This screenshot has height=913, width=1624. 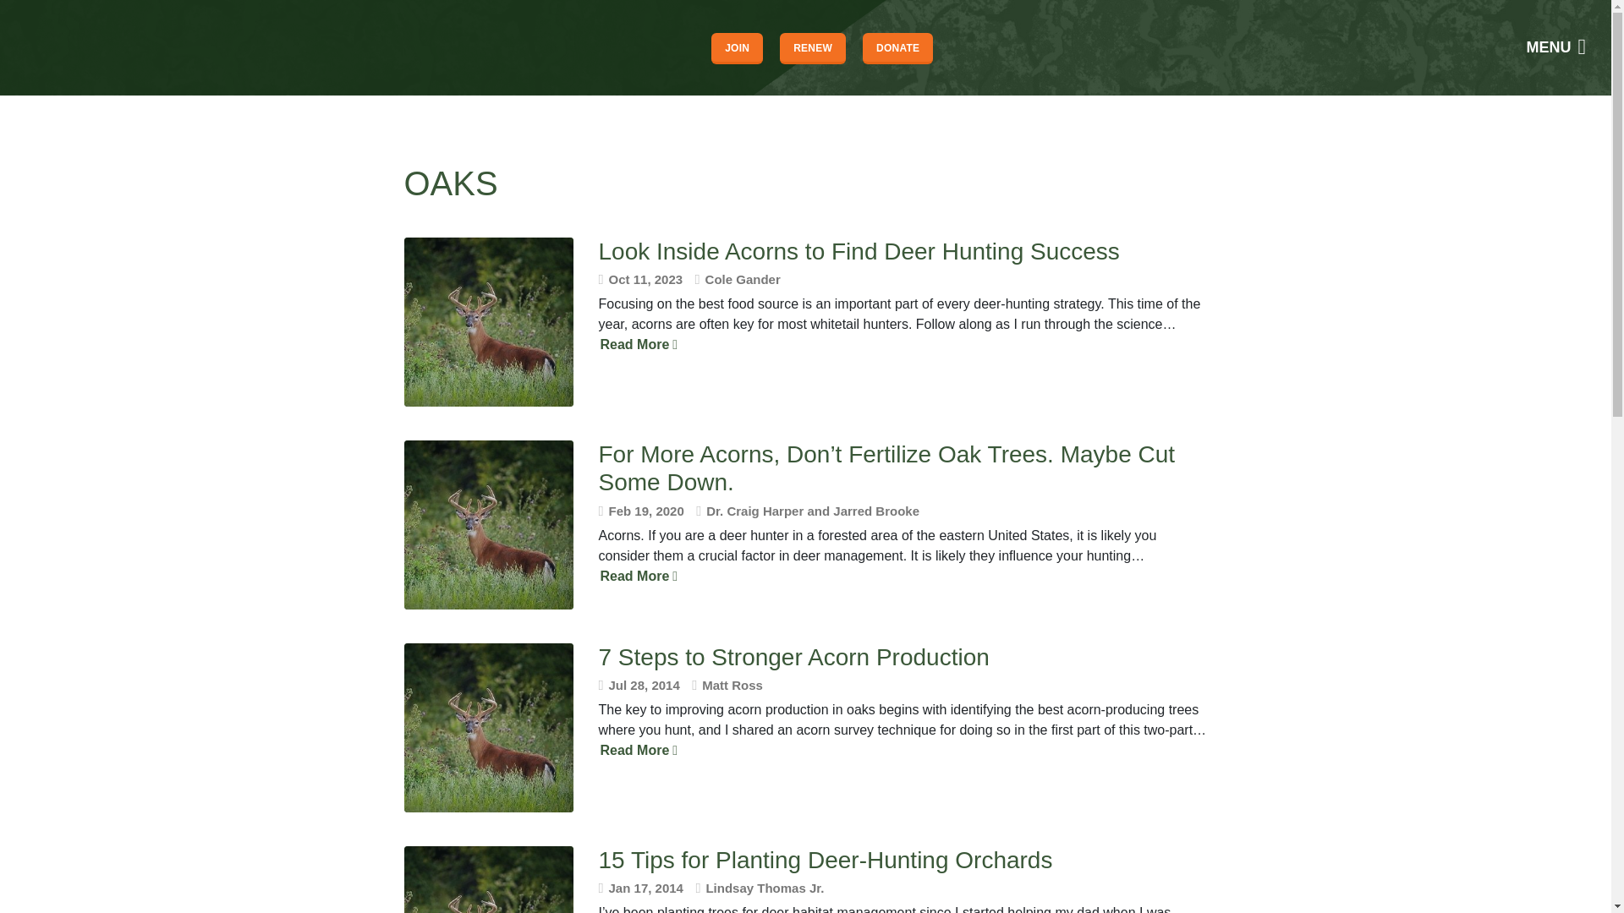 I want to click on NDA Logo White, so click(x=71, y=47).